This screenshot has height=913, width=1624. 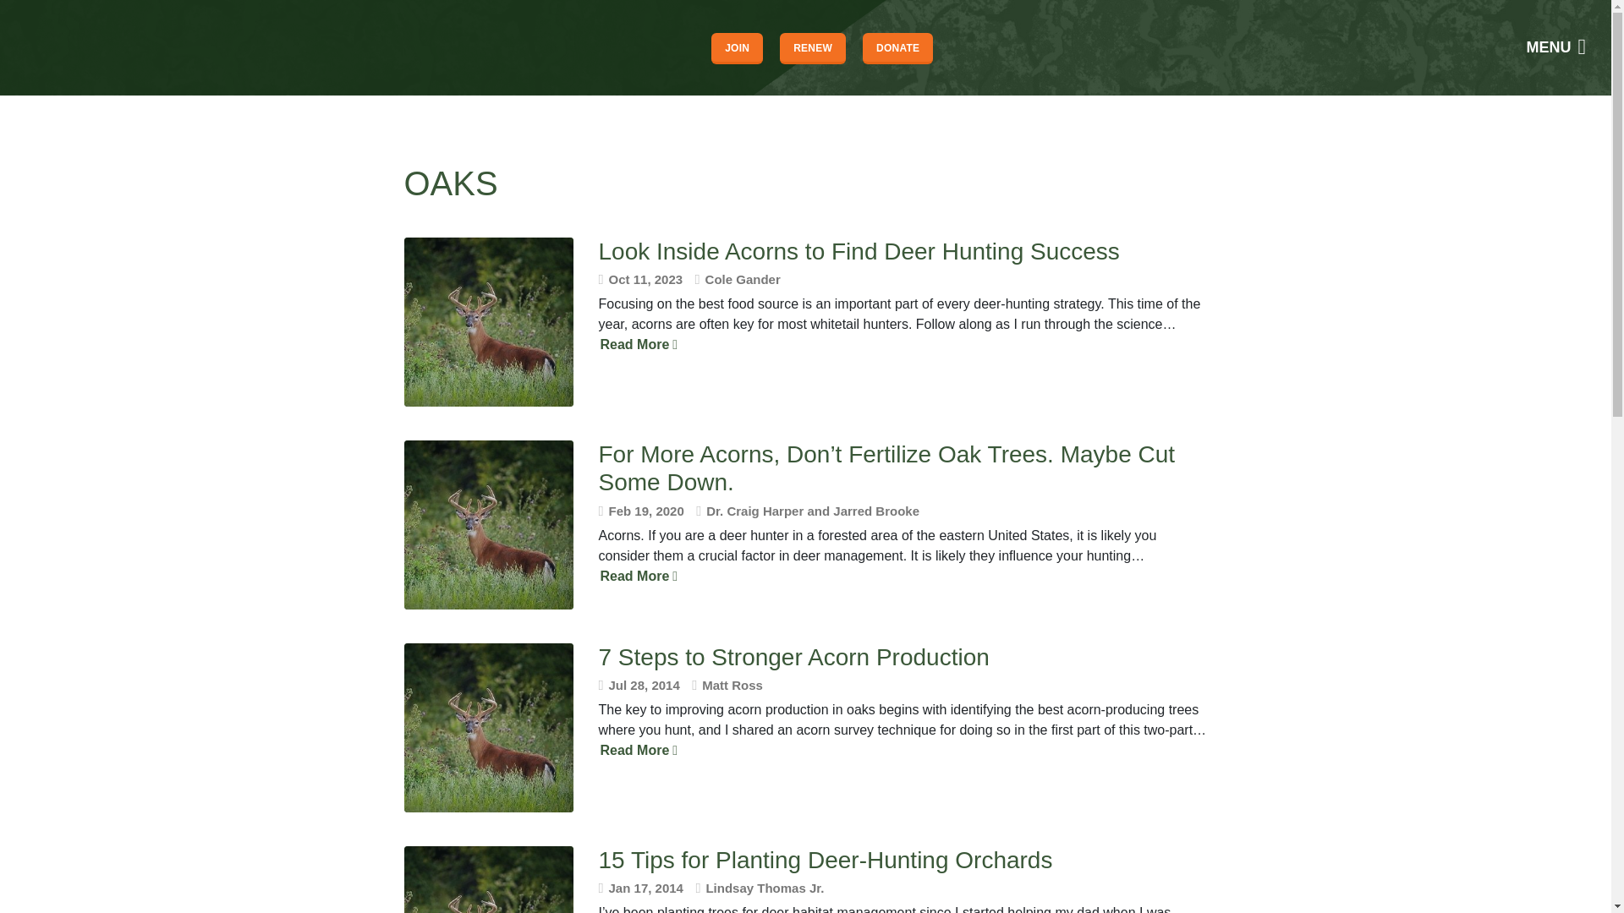 I want to click on NDA Logo White, so click(x=71, y=47).